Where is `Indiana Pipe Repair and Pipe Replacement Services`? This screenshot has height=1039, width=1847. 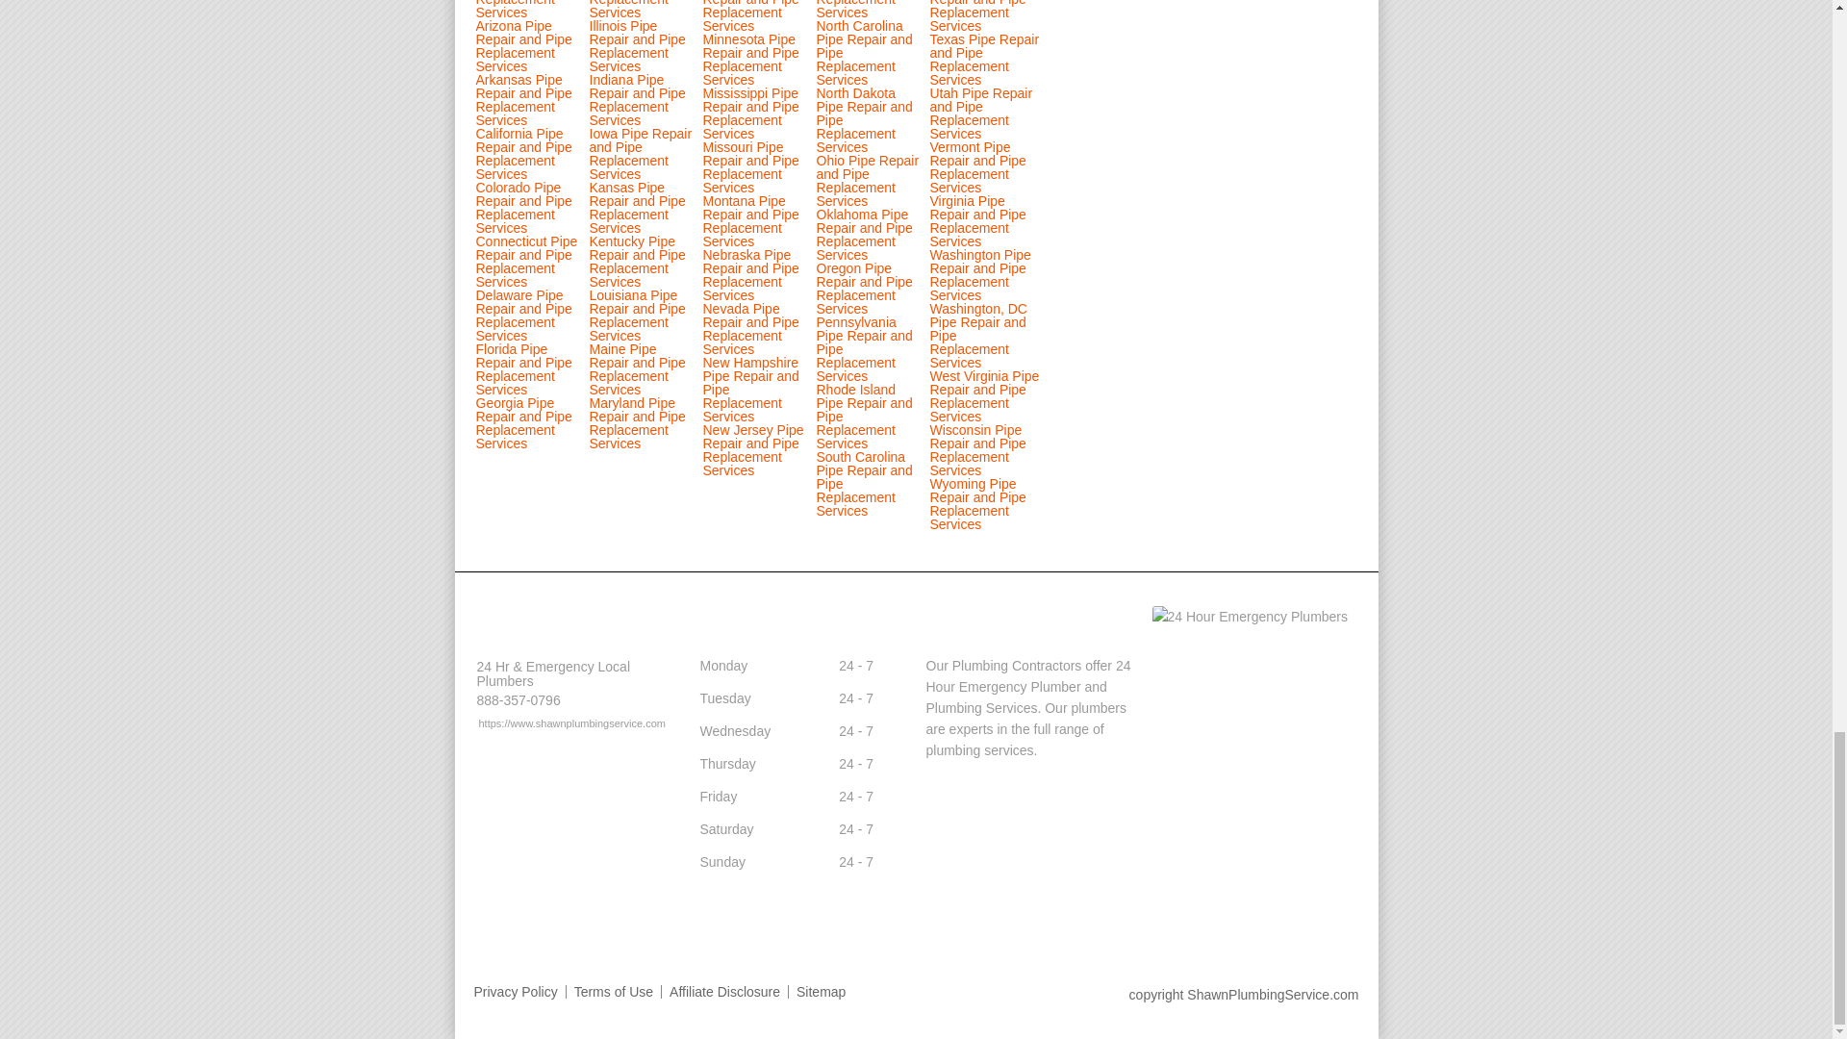 Indiana Pipe Repair and Pipe Replacement Services is located at coordinates (637, 99).